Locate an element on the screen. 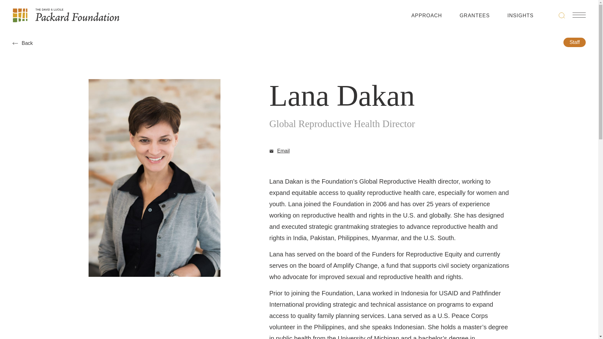  APPROACH is located at coordinates (426, 17).